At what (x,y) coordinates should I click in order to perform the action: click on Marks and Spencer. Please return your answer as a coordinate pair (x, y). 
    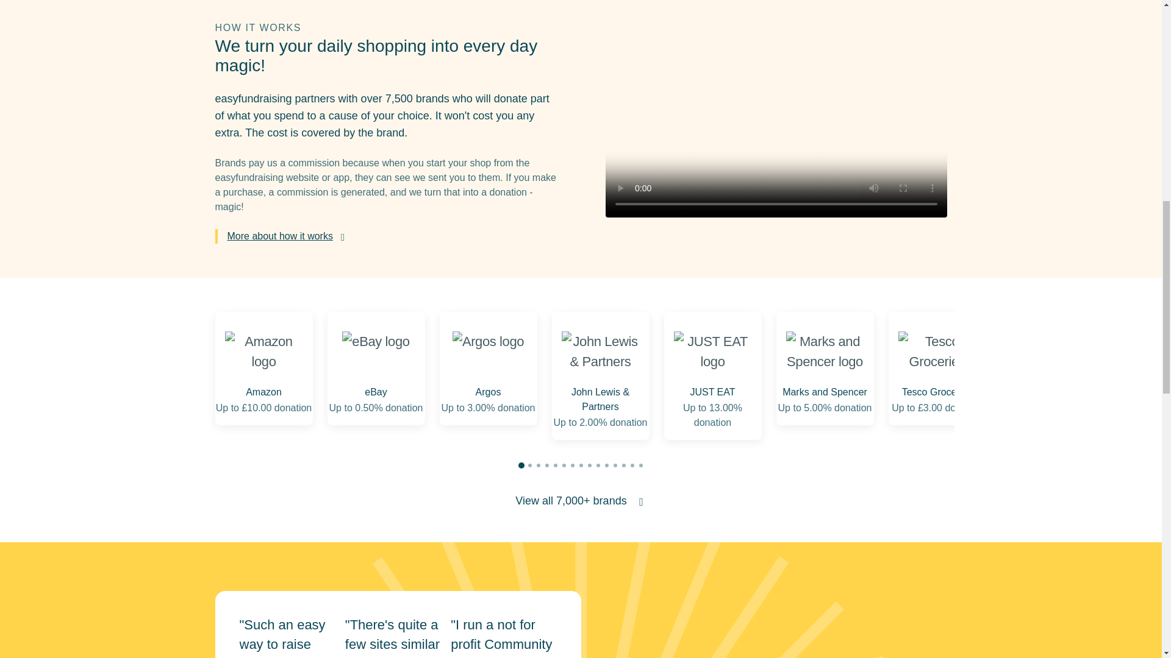
    Looking at the image, I should click on (825, 351).